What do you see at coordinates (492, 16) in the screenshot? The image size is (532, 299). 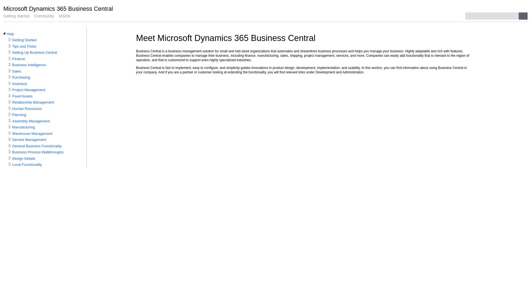 I see `Search` at bounding box center [492, 16].